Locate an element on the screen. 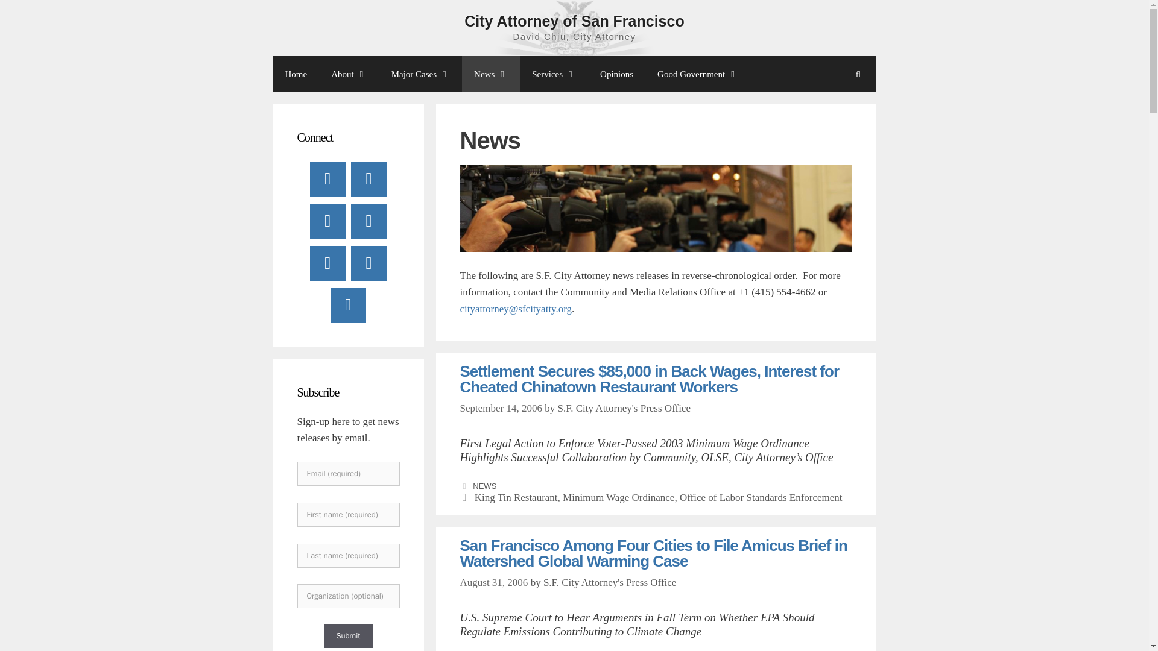 The width and height of the screenshot is (1158, 651). Submit is located at coordinates (347, 635).